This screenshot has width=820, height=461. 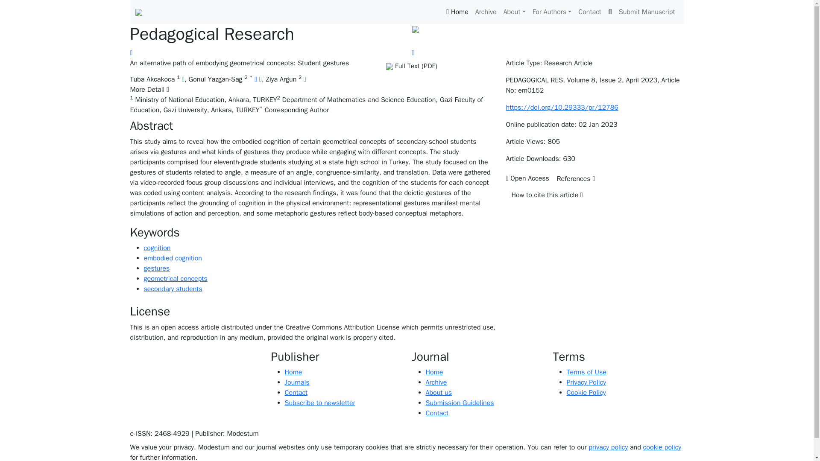 I want to click on gestures, so click(x=156, y=268).